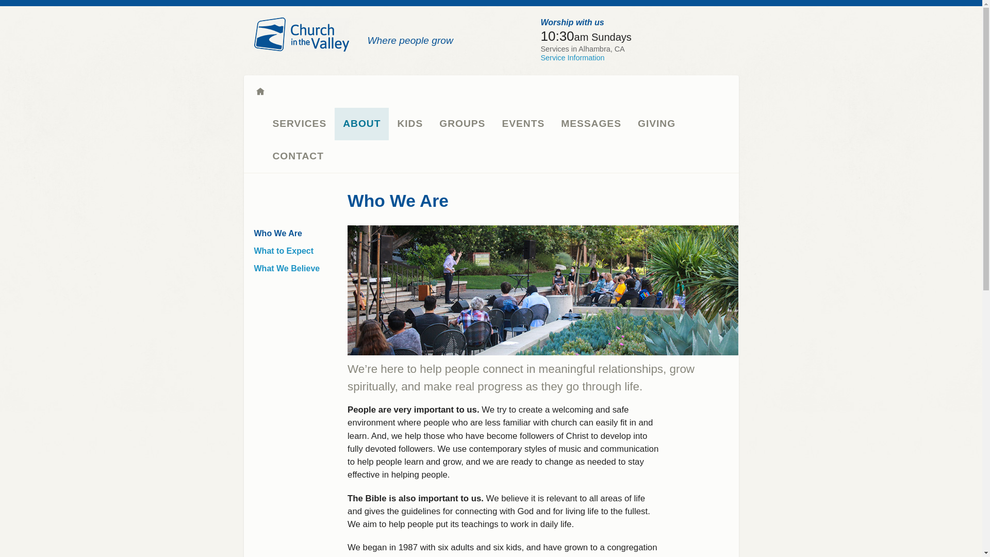  Describe the element at coordinates (409, 124) in the screenshot. I see `KIDS` at that location.